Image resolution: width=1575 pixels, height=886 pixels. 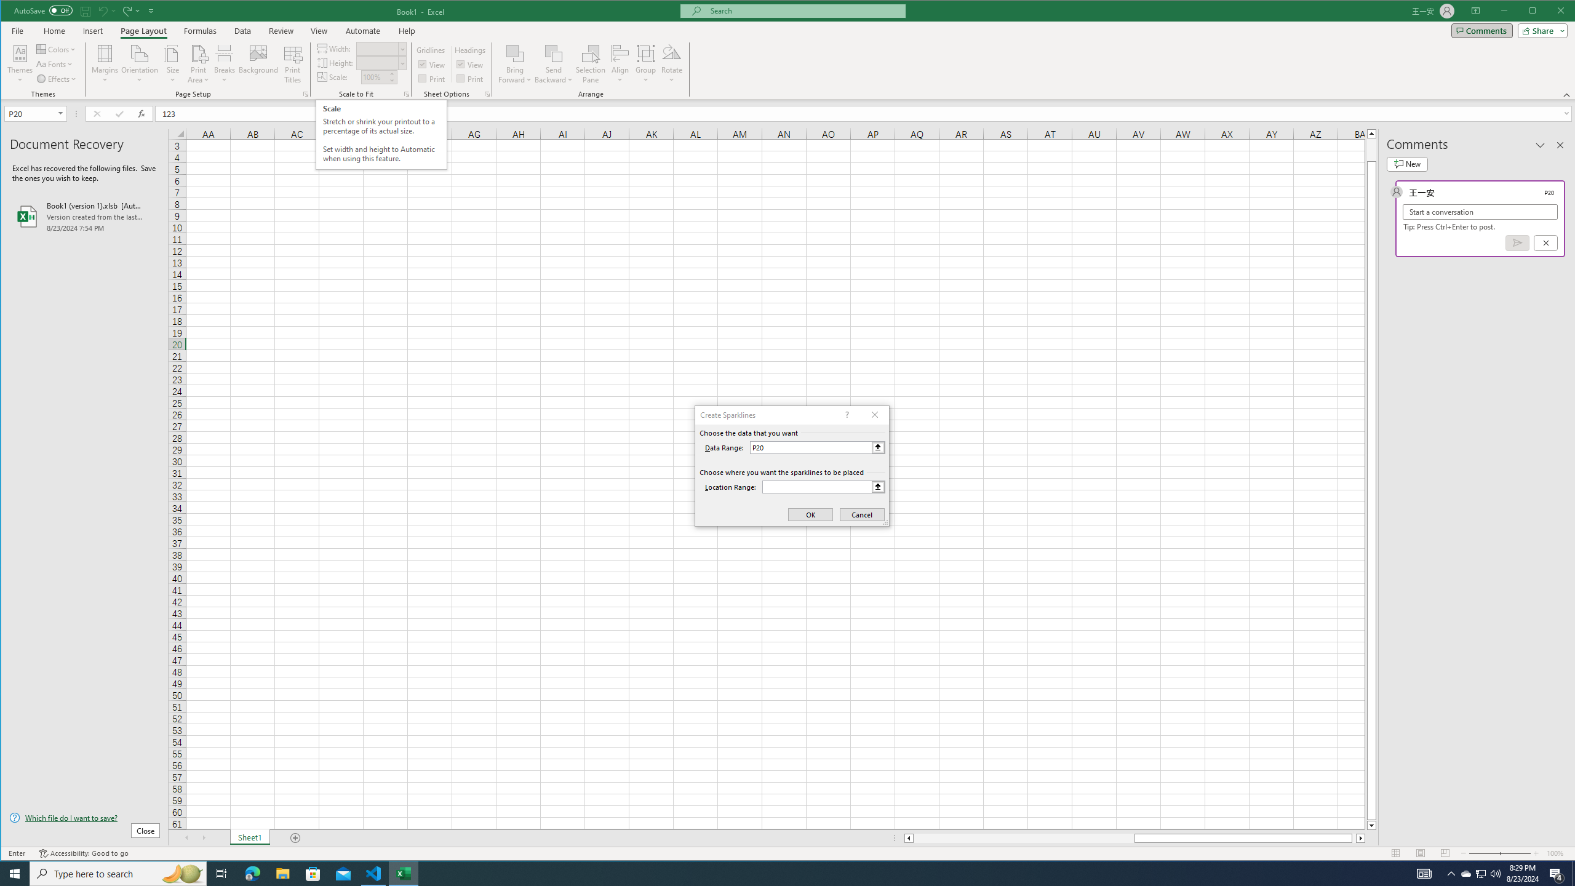 What do you see at coordinates (1536, 12) in the screenshot?
I see `Minimize` at bounding box center [1536, 12].